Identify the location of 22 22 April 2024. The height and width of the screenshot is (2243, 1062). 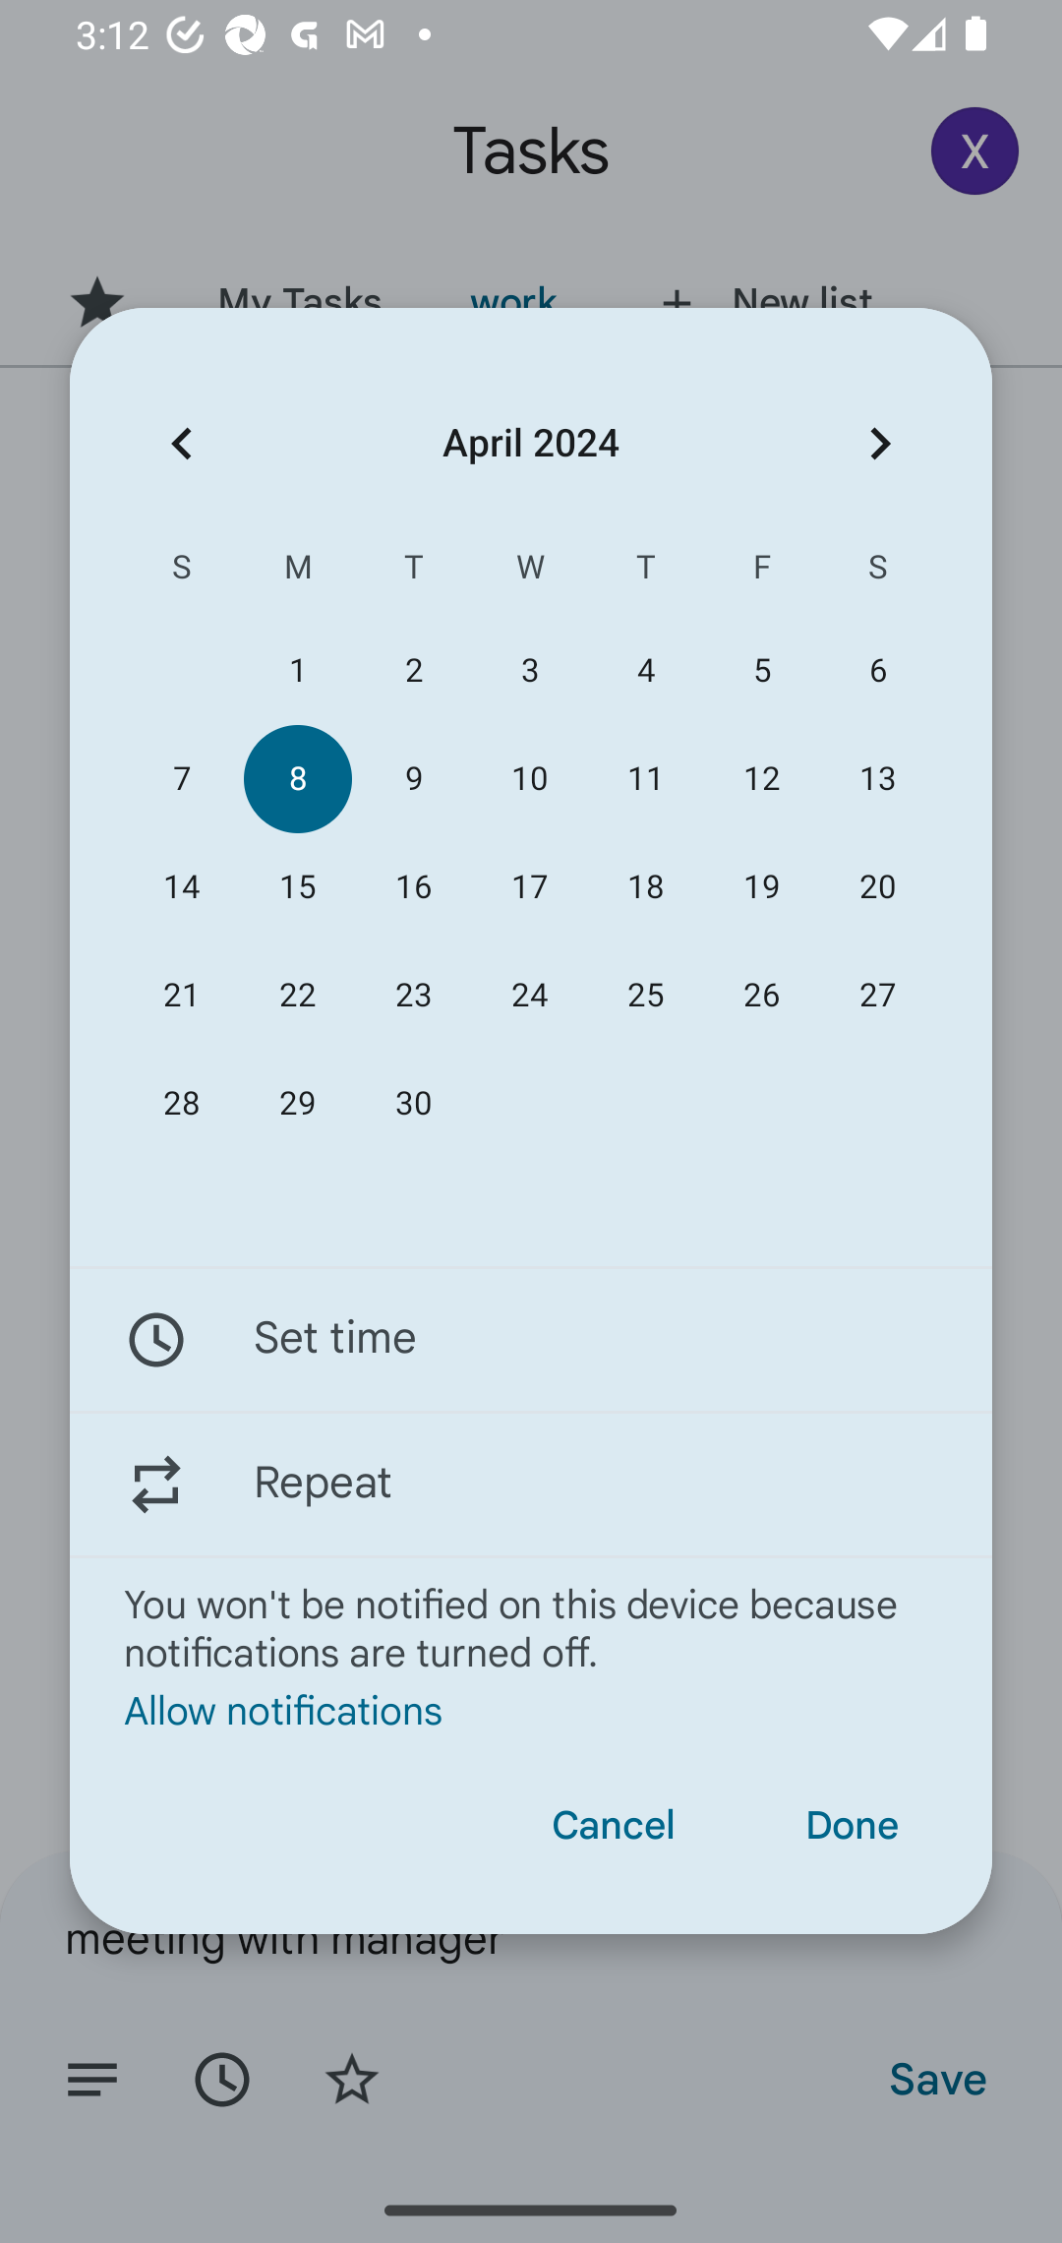
(297, 996).